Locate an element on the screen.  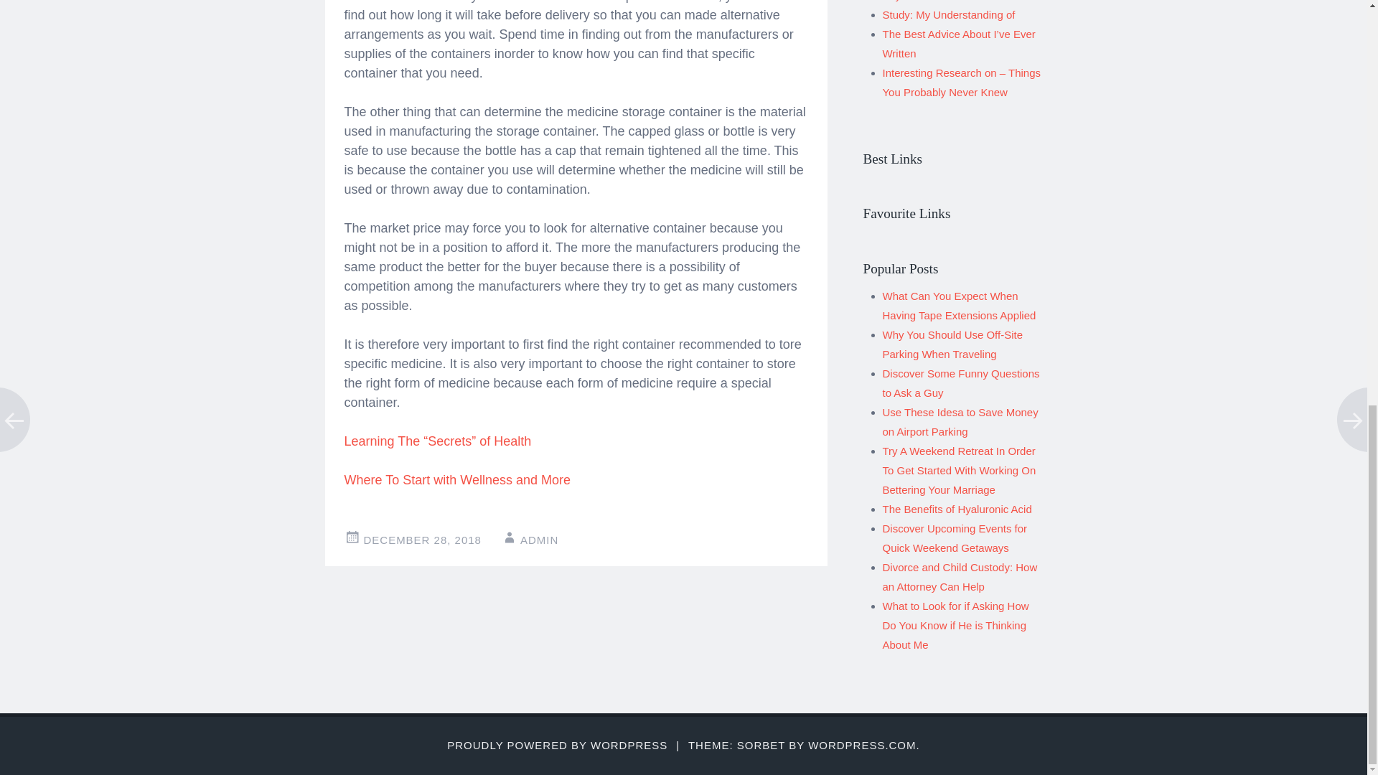
DECEMBER 28, 2018 is located at coordinates (422, 540).